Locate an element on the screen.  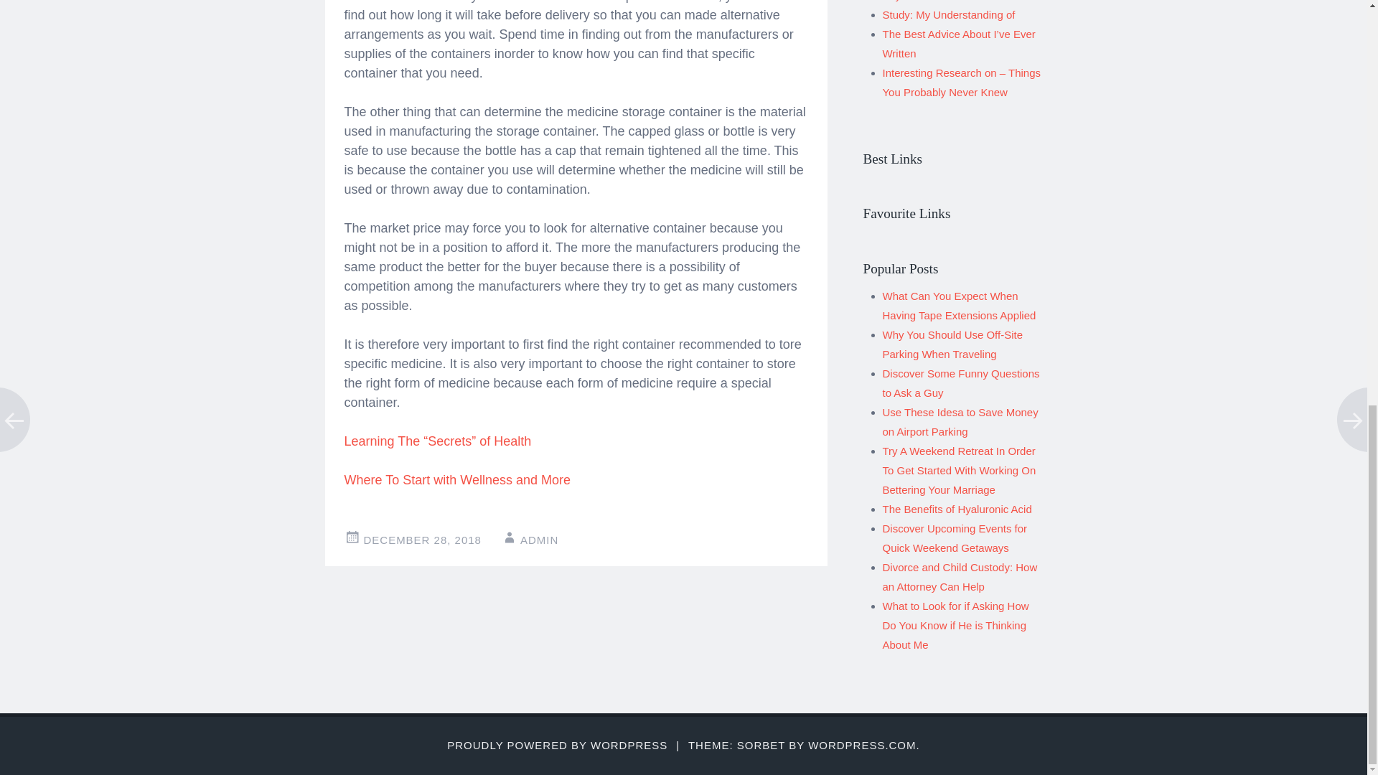
DECEMBER 28, 2018 is located at coordinates (422, 540).